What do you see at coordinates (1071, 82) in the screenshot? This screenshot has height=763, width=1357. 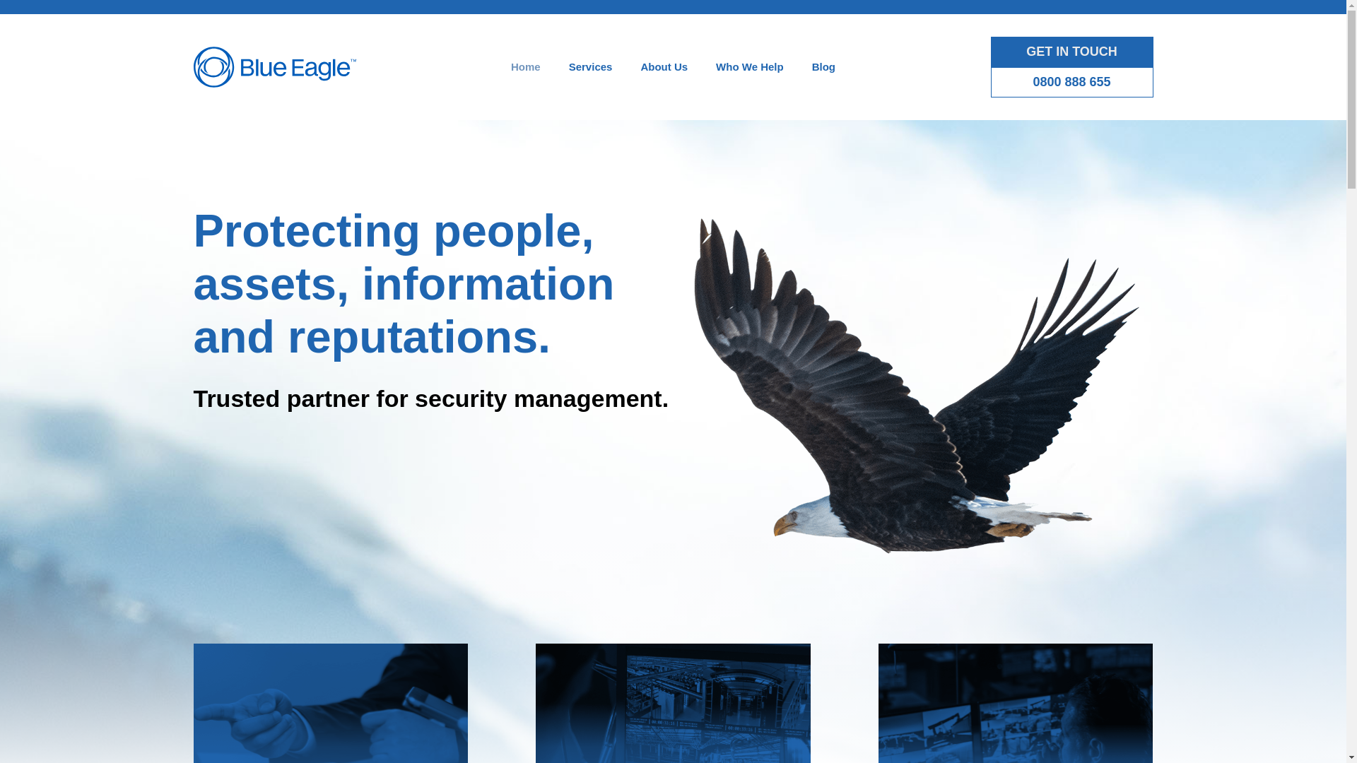 I see `0800 888 655` at bounding box center [1071, 82].